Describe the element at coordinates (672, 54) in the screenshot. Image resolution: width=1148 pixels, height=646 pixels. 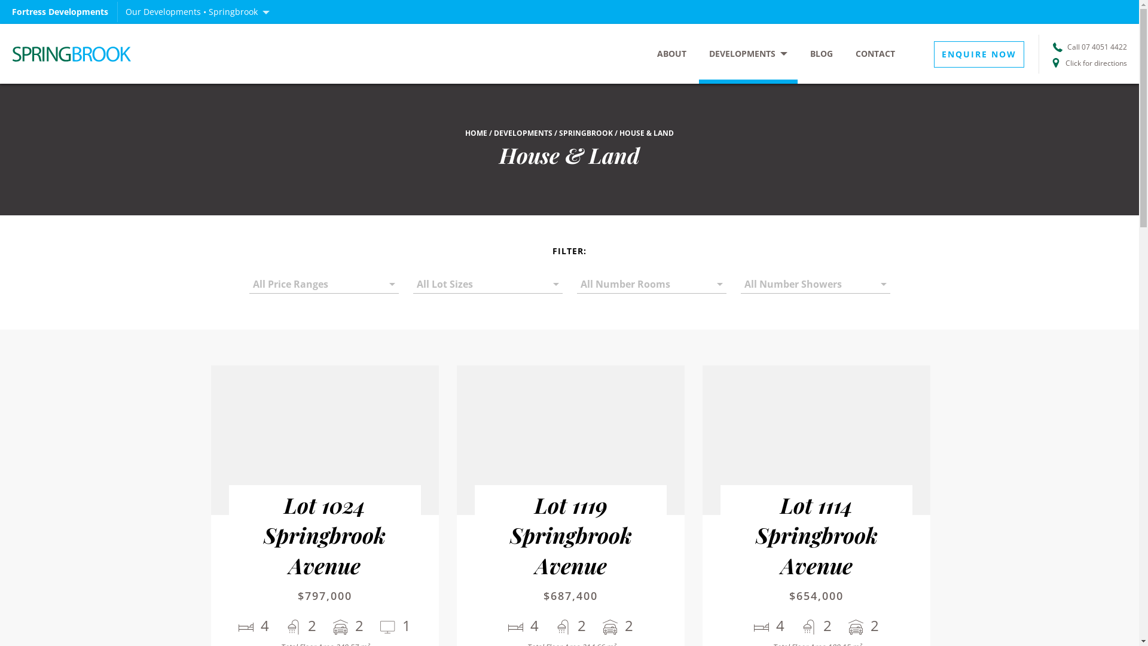
I see `ABOUT` at that location.